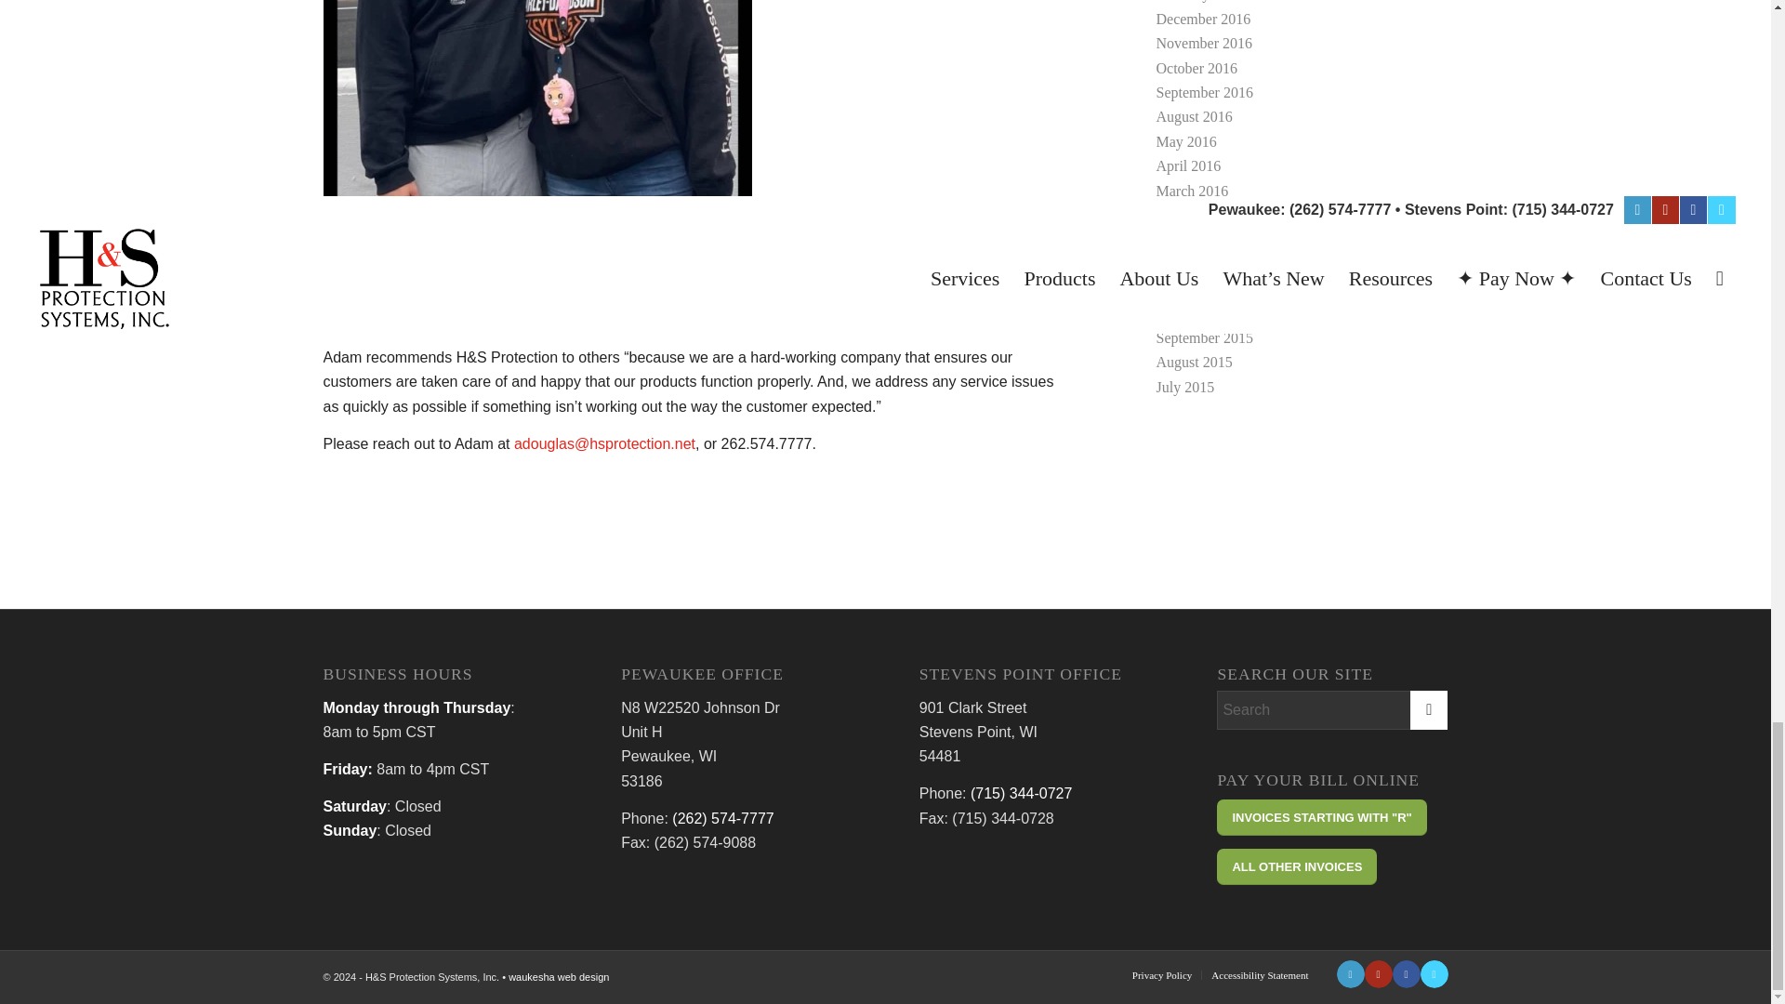 The image size is (1785, 1004). What do you see at coordinates (558, 977) in the screenshot?
I see `Milwaukee Web Design, LLC` at bounding box center [558, 977].